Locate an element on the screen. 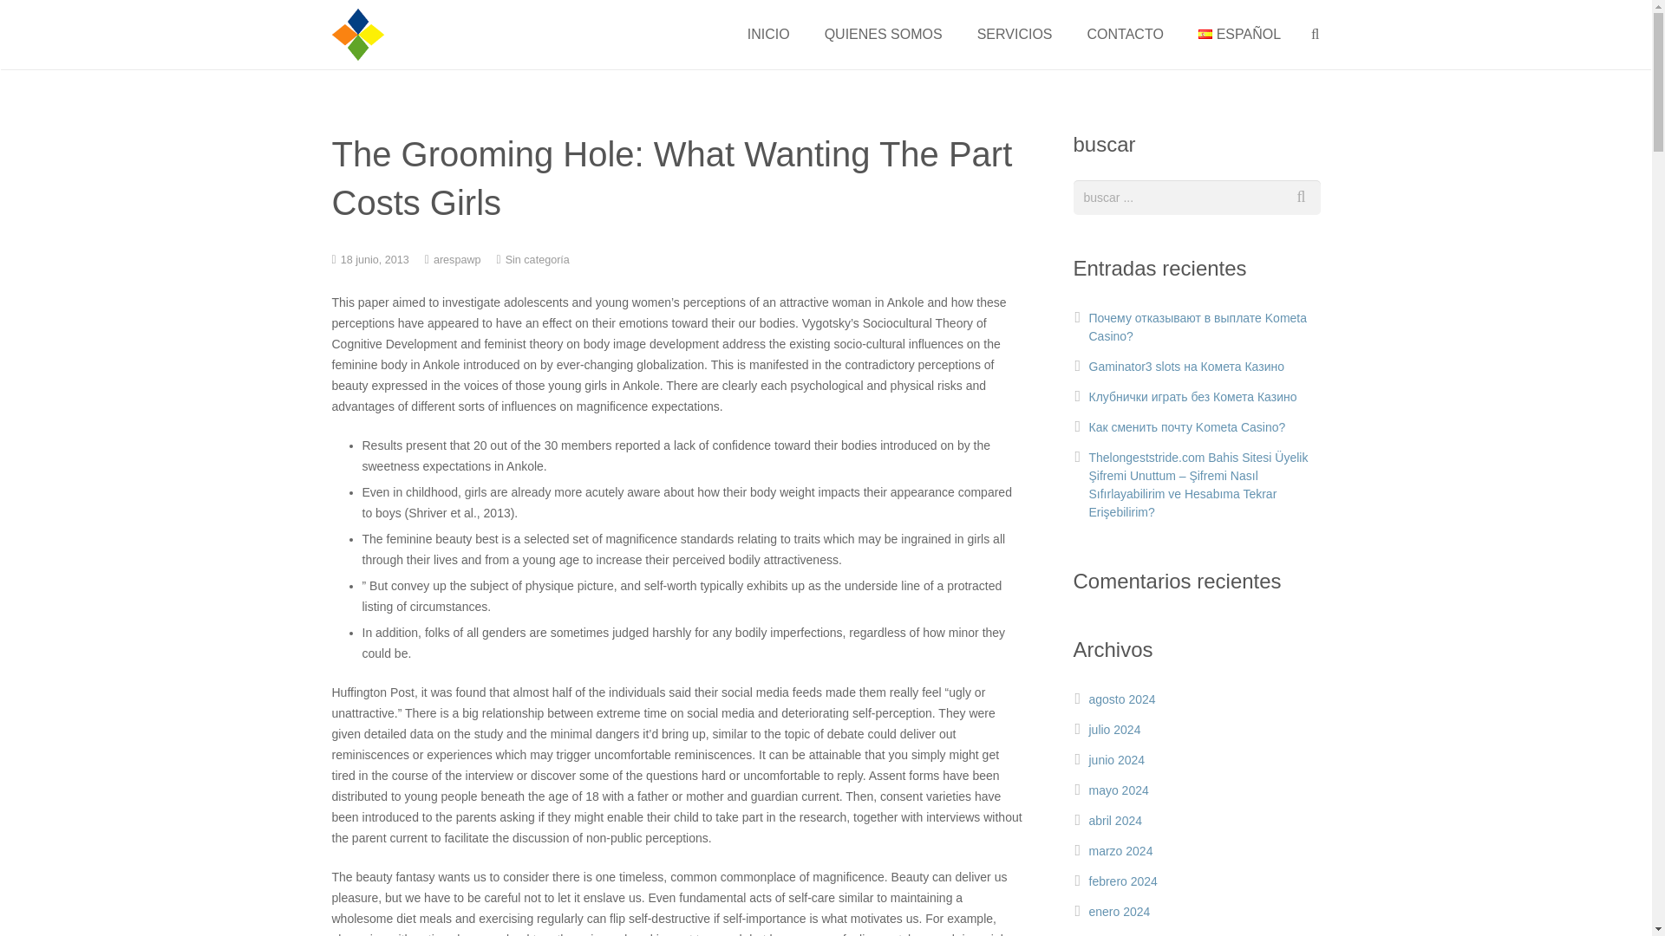 This screenshot has height=936, width=1665. QUIENES SOMOS is located at coordinates (884, 35).